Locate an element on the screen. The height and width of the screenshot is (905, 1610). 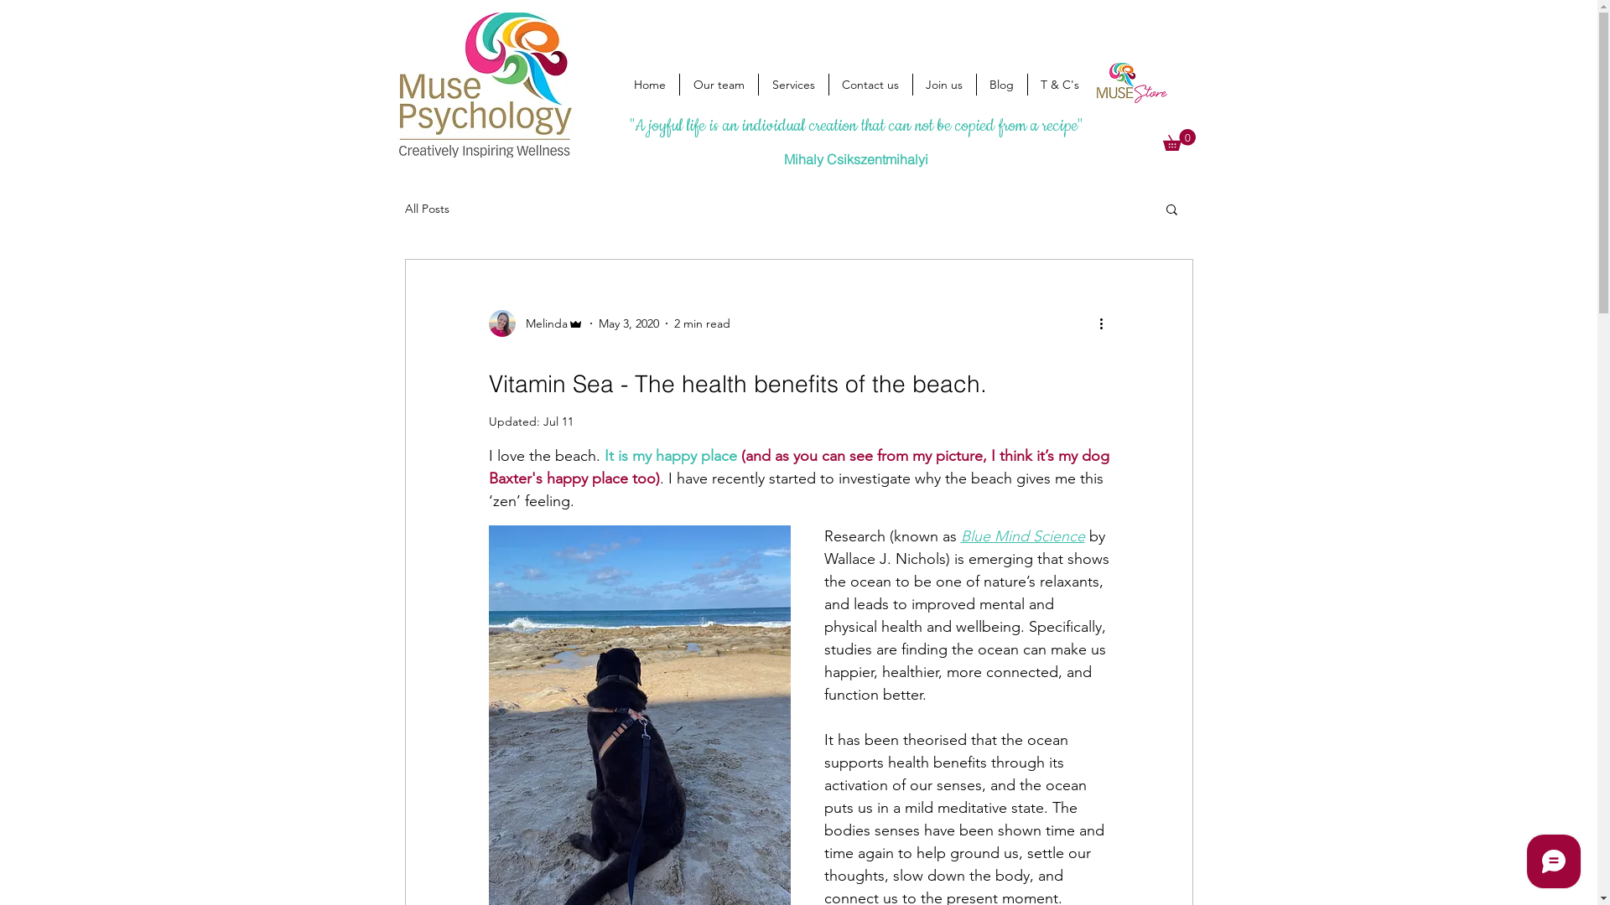
Join us is located at coordinates (944, 85).